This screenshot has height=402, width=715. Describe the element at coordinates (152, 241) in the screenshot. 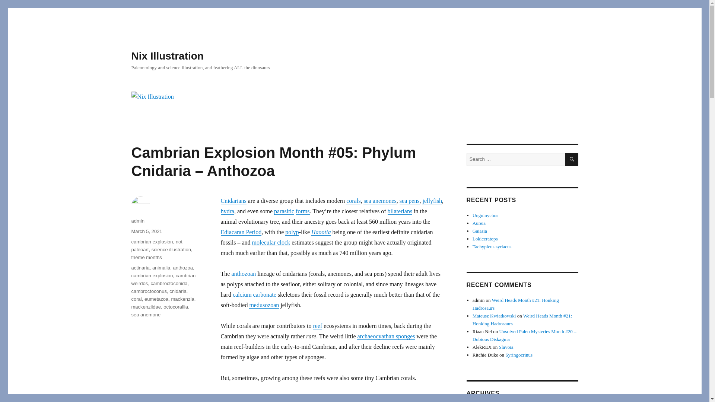

I see `cambrian explosion` at that location.